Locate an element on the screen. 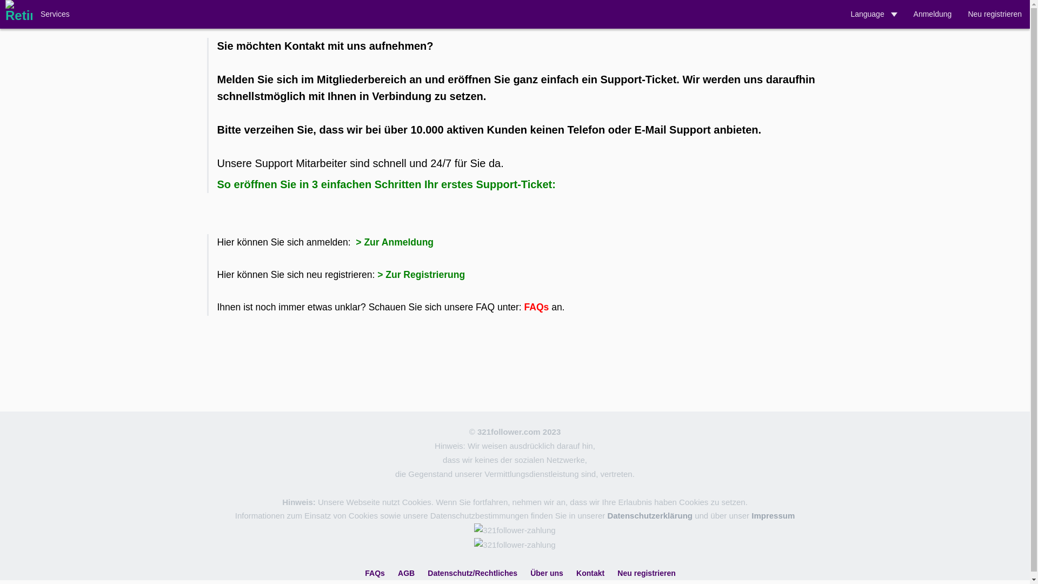 Image resolution: width=1038 pixels, height=584 pixels. FAQs is located at coordinates (375, 573).